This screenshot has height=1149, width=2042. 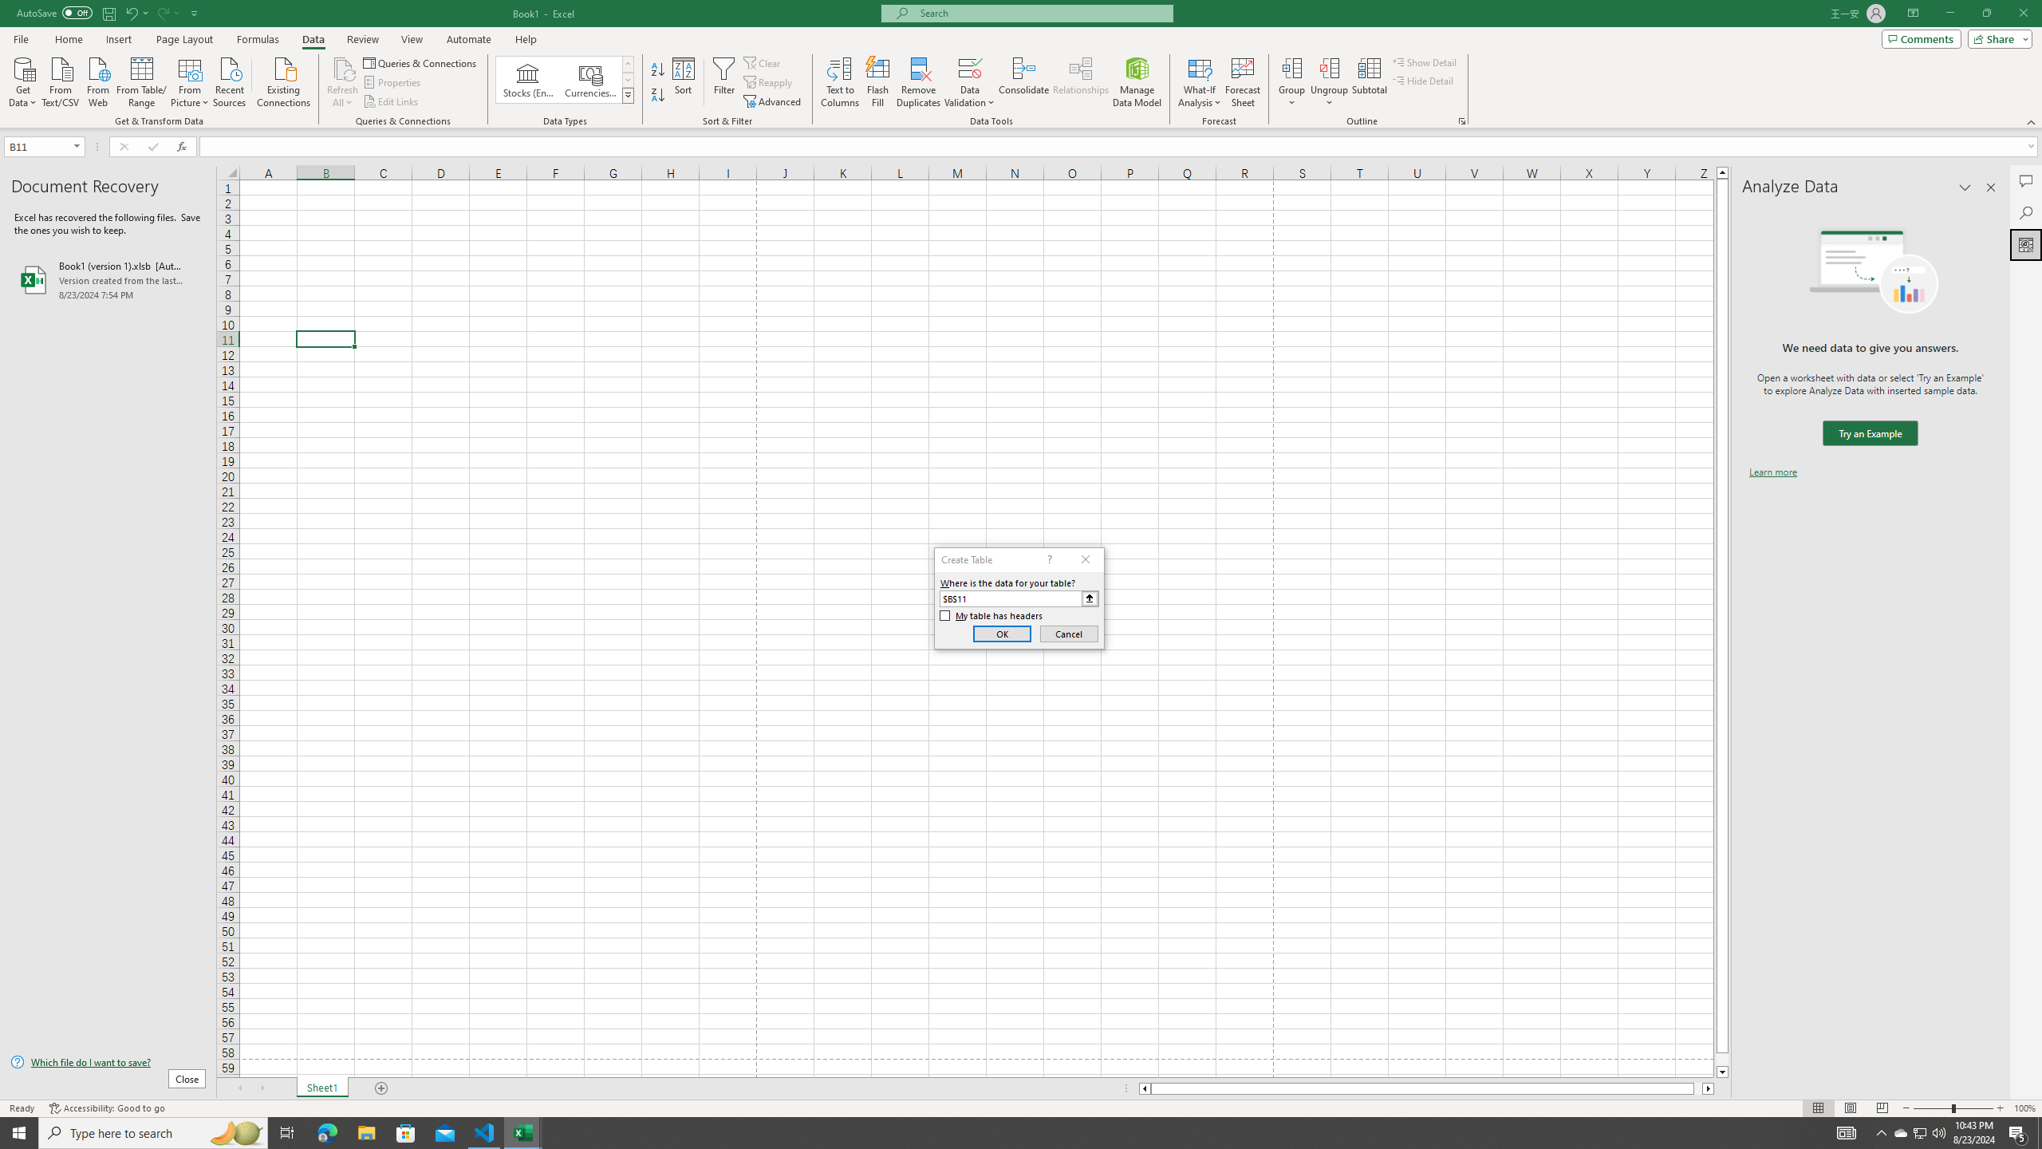 I want to click on Properties, so click(x=394, y=83).